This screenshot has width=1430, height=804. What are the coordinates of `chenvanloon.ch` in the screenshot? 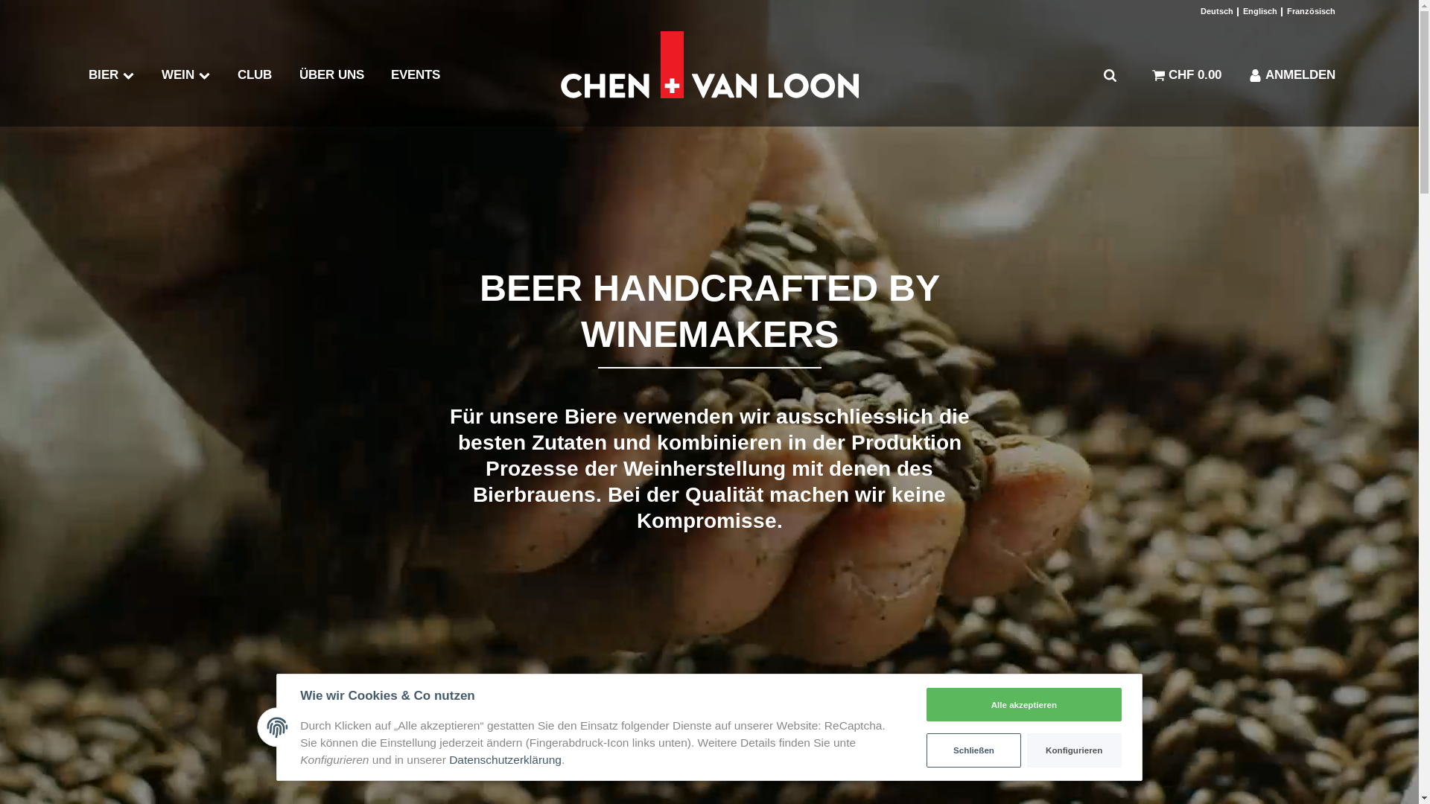 It's located at (709, 75).